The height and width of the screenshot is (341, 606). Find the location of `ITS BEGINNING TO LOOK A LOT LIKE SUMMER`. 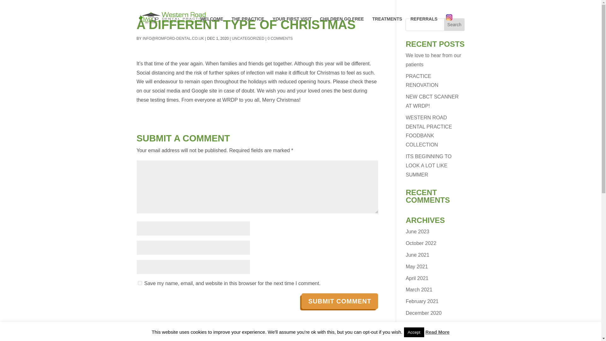

ITS BEGINNING TO LOOK A LOT LIKE SUMMER is located at coordinates (428, 165).